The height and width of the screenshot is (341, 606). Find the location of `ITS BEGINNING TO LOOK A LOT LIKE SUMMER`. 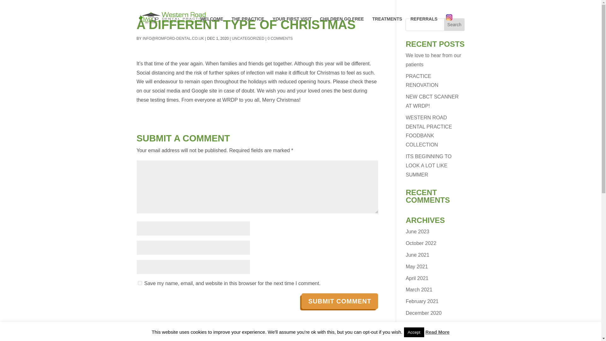

ITS BEGINNING TO LOOK A LOT LIKE SUMMER is located at coordinates (428, 165).